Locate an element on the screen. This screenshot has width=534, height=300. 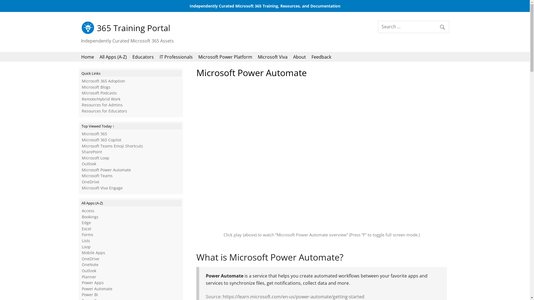
Microsoft Power Platform is located at coordinates (225, 57).